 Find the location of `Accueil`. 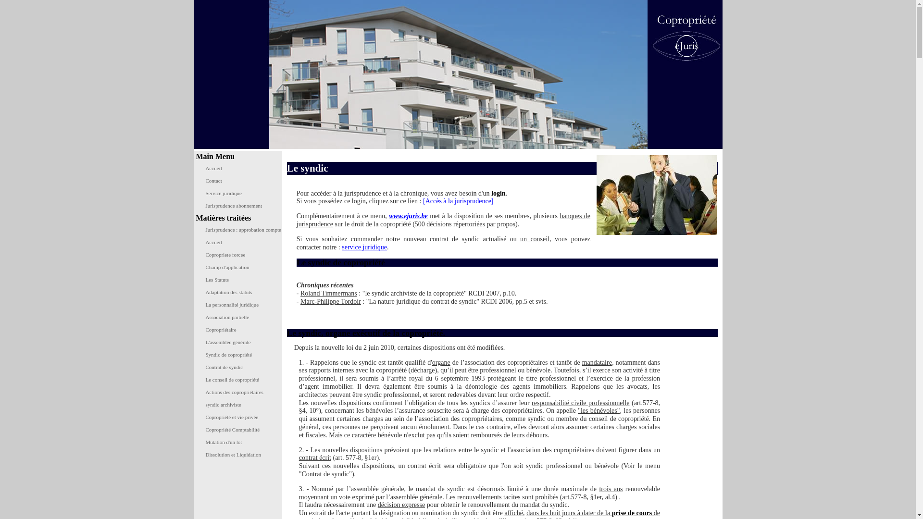

Accueil is located at coordinates (239, 169).